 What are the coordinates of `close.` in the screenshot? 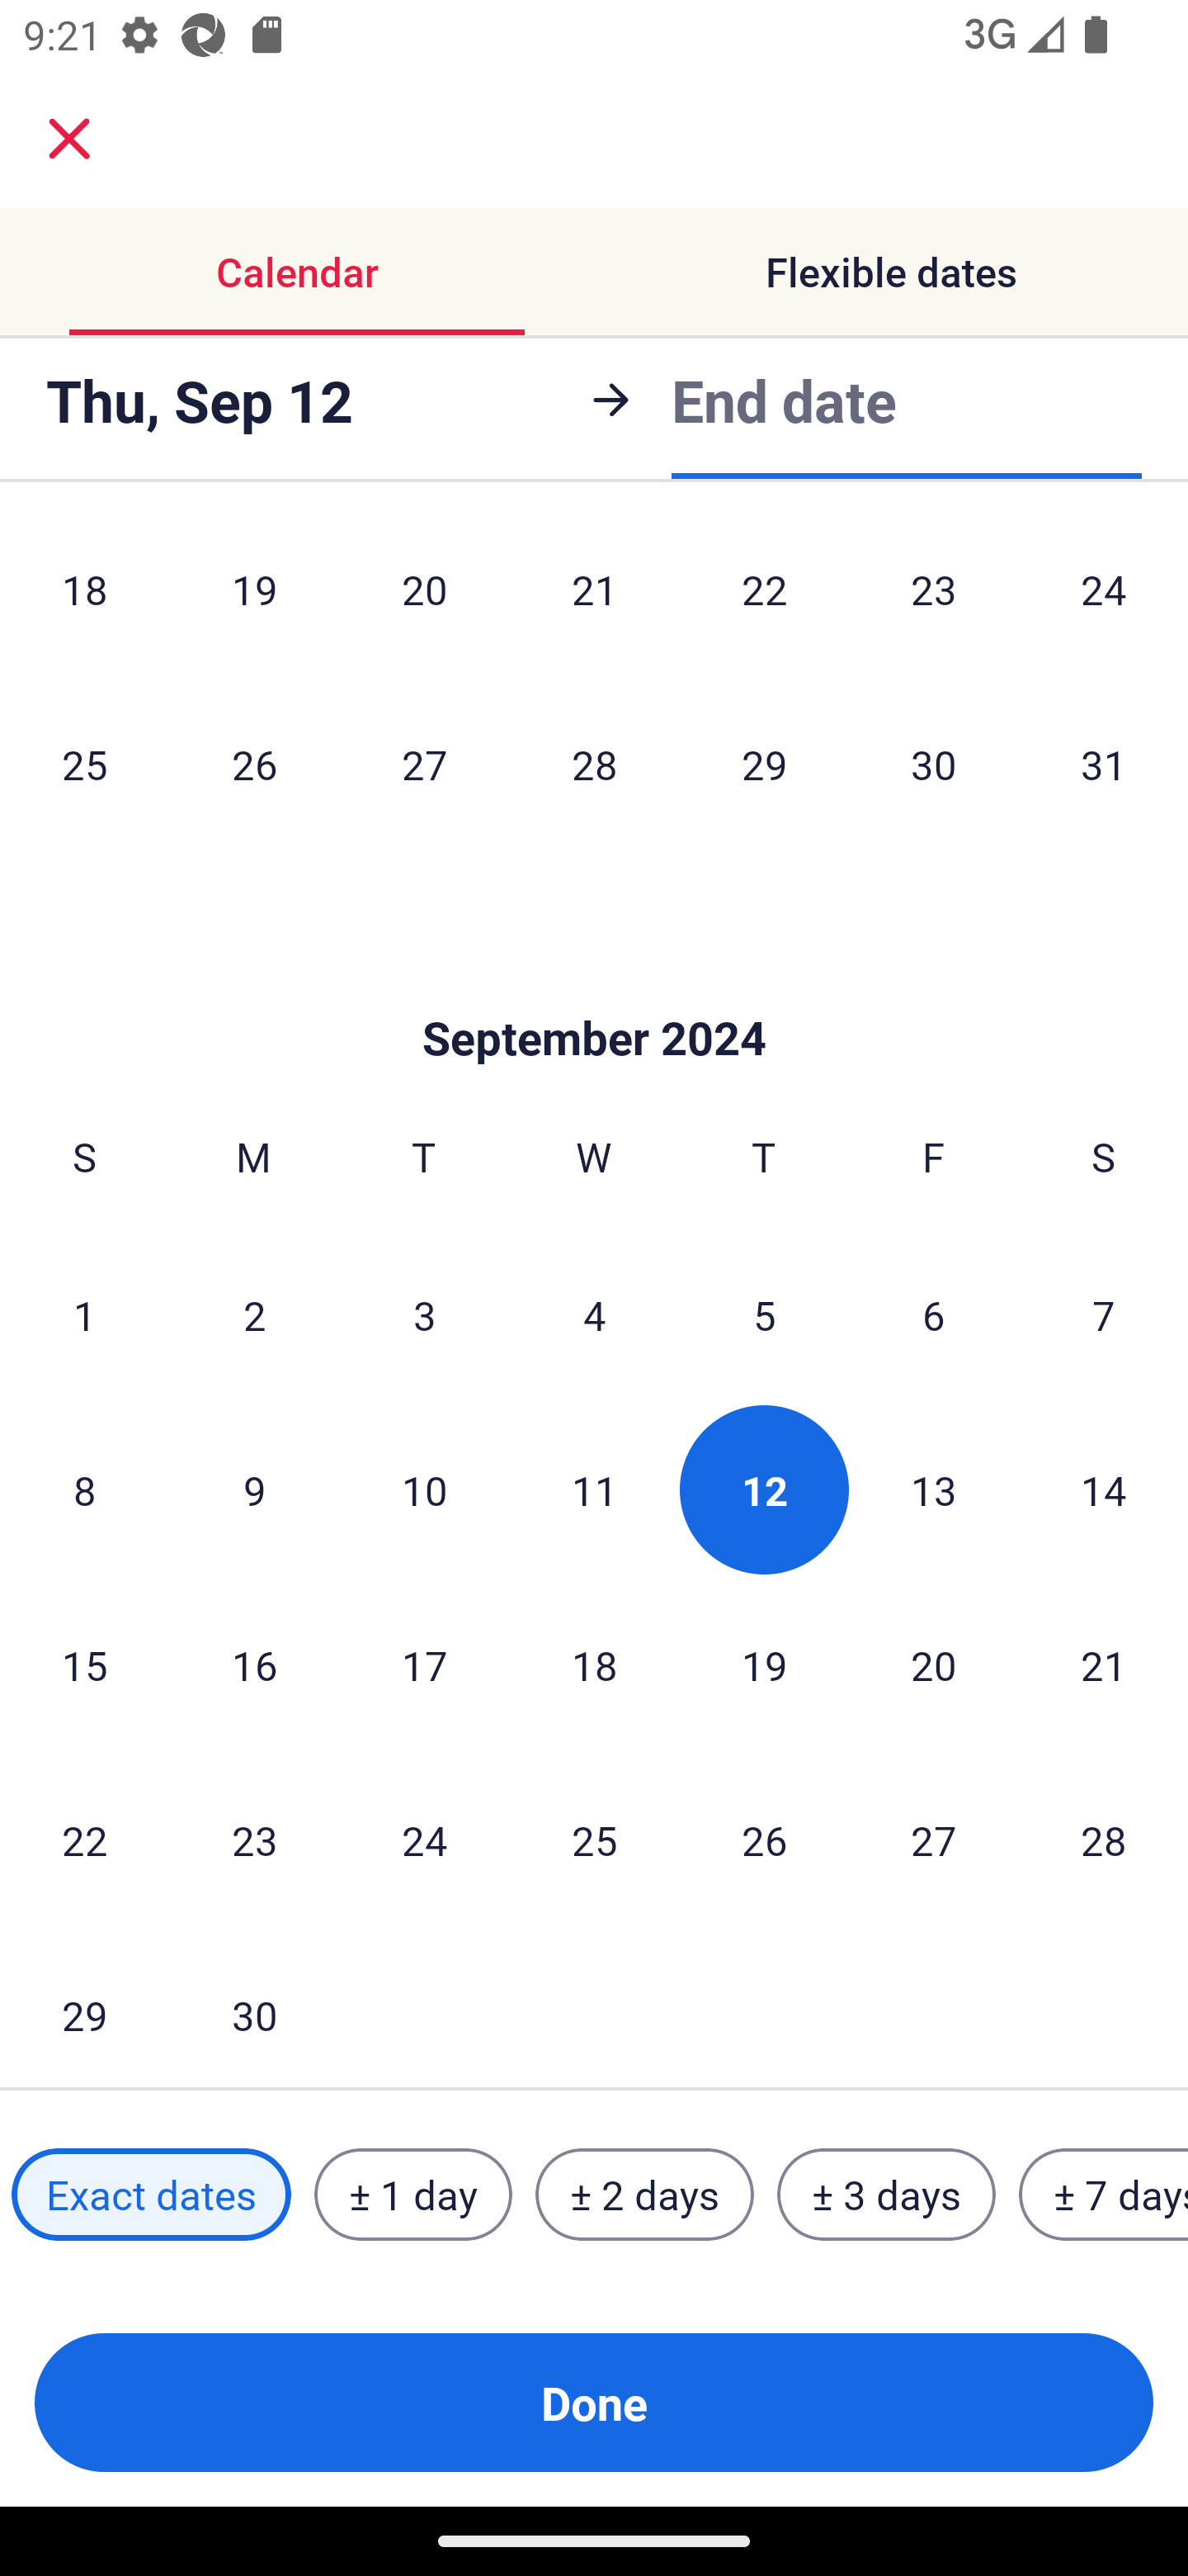 It's located at (69, 139).